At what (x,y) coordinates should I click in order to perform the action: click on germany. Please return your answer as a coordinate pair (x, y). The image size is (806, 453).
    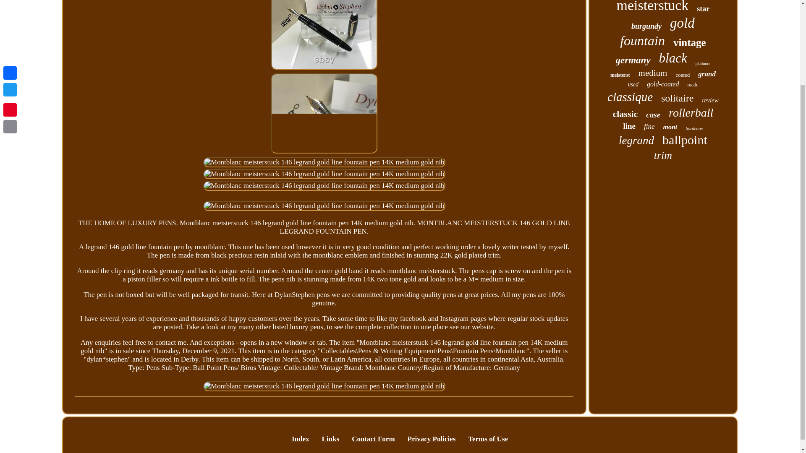
    Looking at the image, I should click on (633, 60).